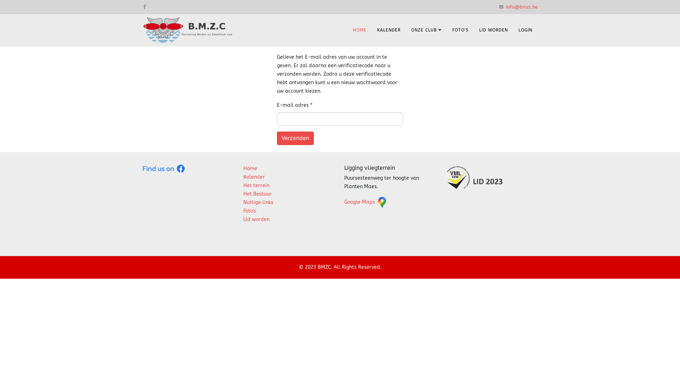  Describe the element at coordinates (360, 30) in the screenshot. I see `HOME` at that location.